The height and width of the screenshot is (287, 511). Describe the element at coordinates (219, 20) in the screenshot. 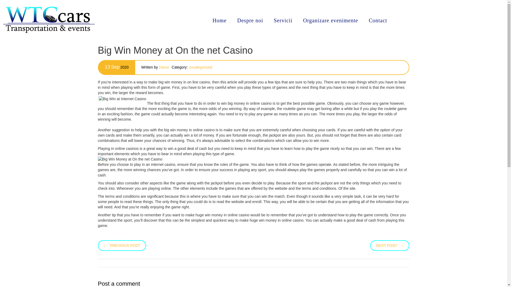

I see `Home` at that location.